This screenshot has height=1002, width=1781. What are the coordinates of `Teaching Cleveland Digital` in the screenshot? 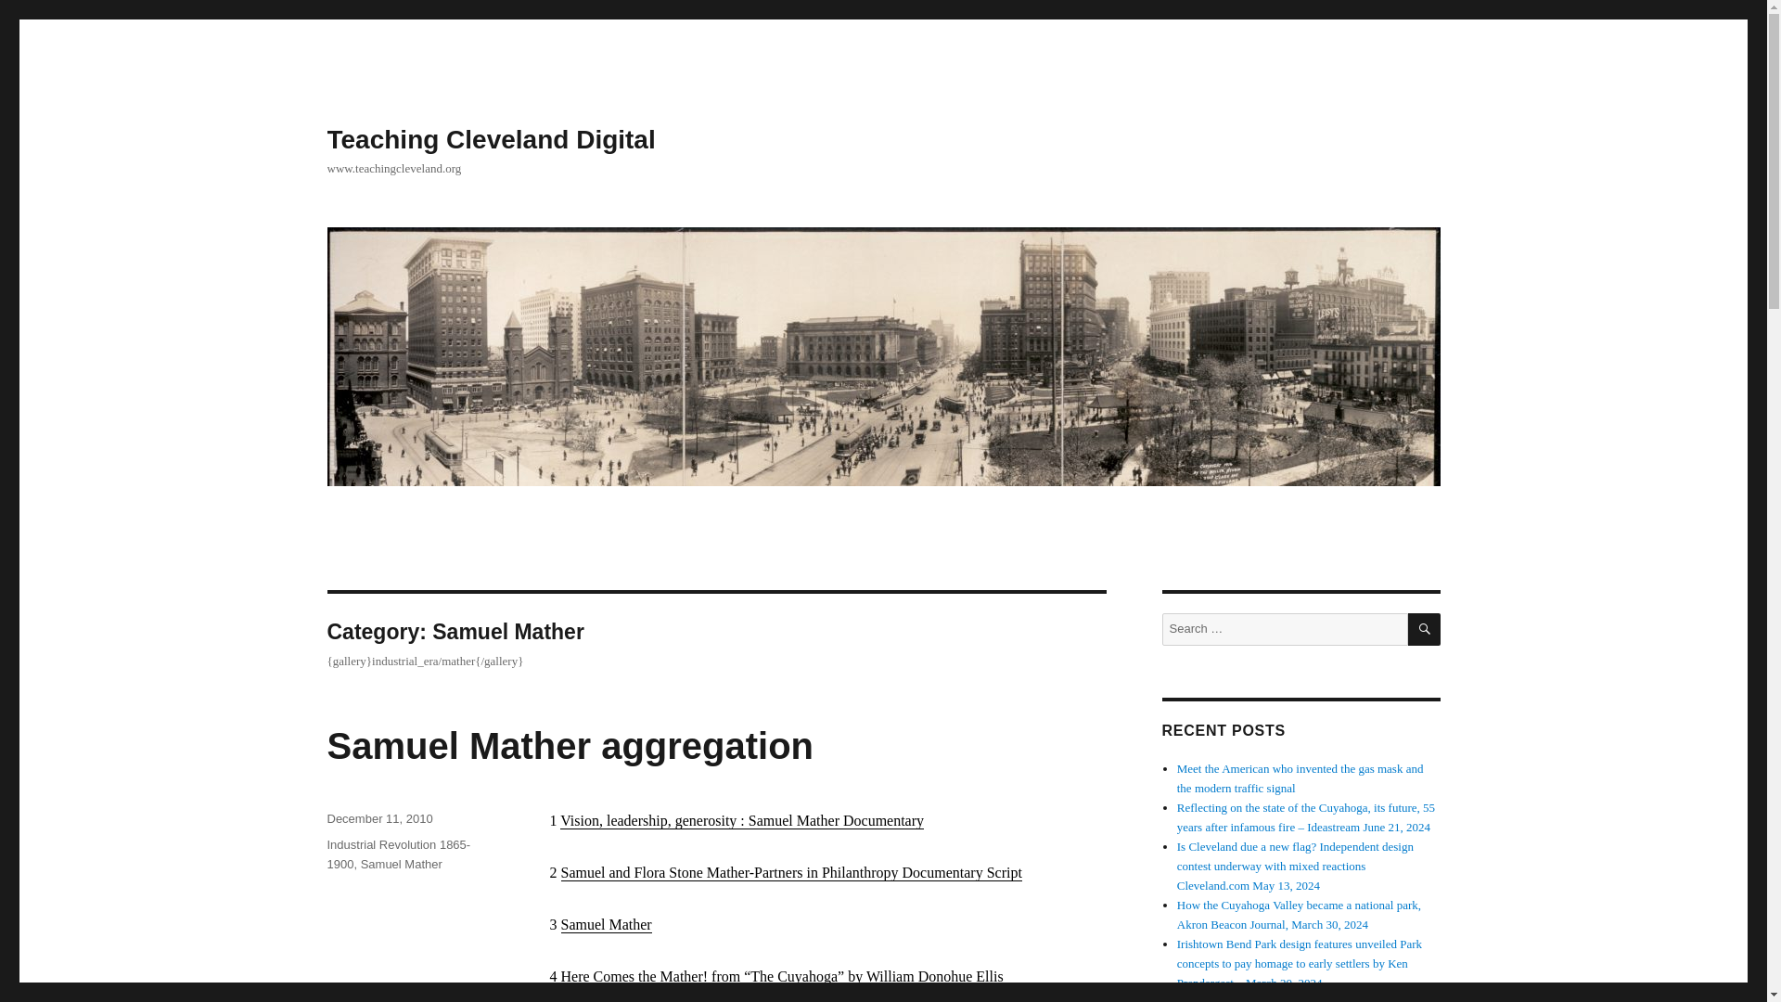 It's located at (490, 139).